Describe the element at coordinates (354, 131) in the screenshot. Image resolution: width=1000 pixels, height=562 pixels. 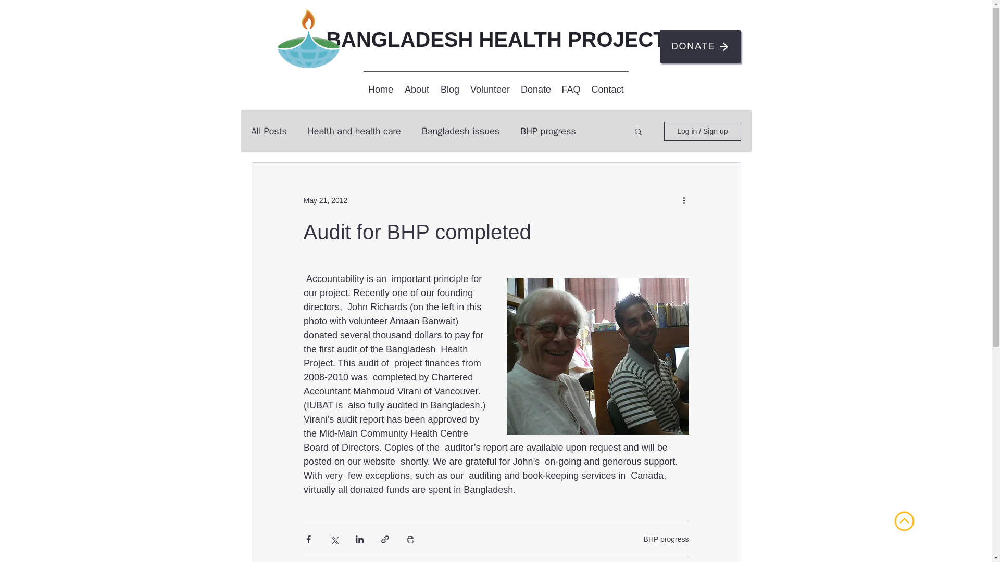
I see `Health and health care` at that location.